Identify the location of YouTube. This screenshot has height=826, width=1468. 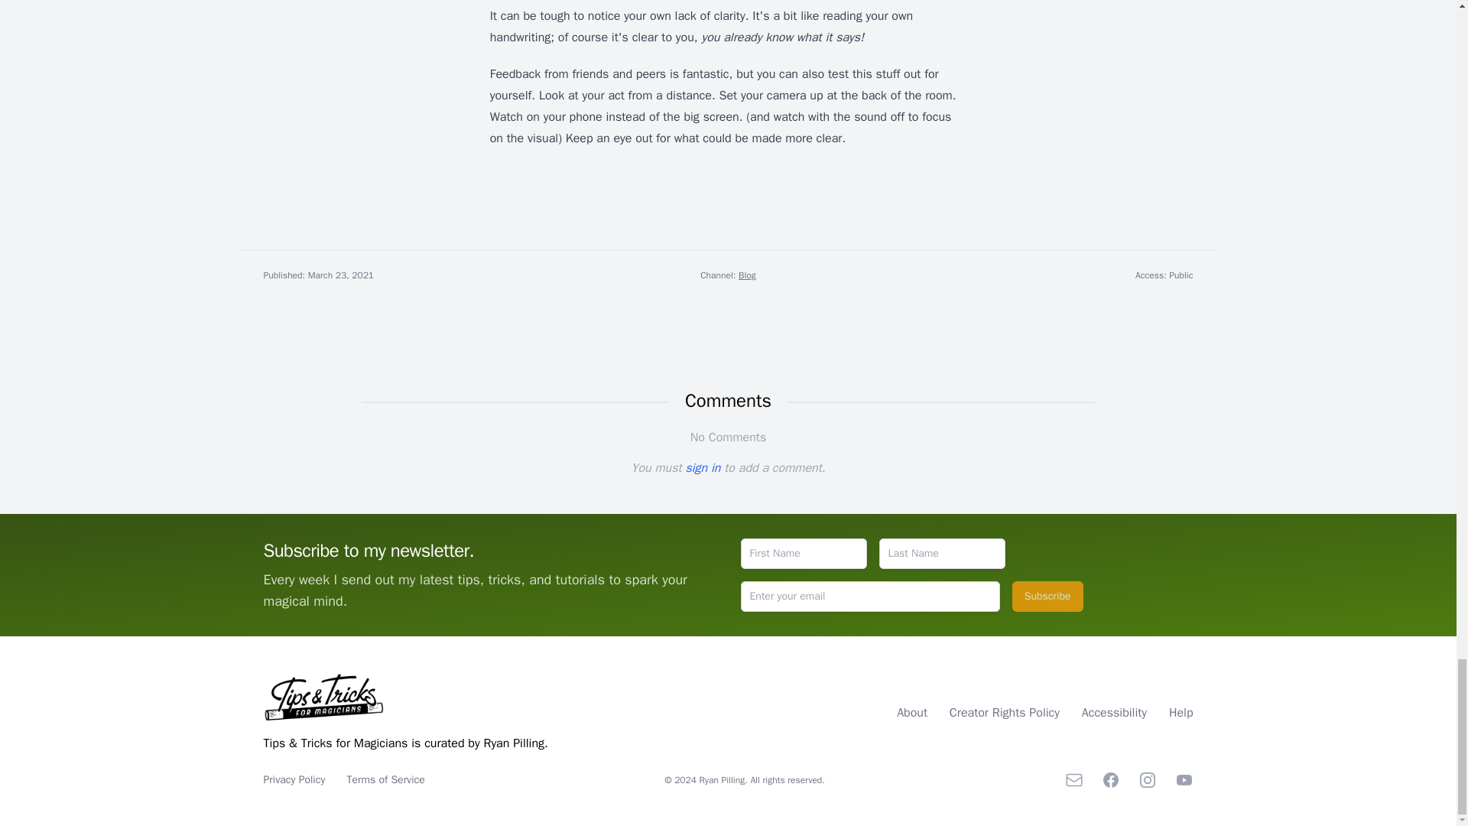
(1184, 780).